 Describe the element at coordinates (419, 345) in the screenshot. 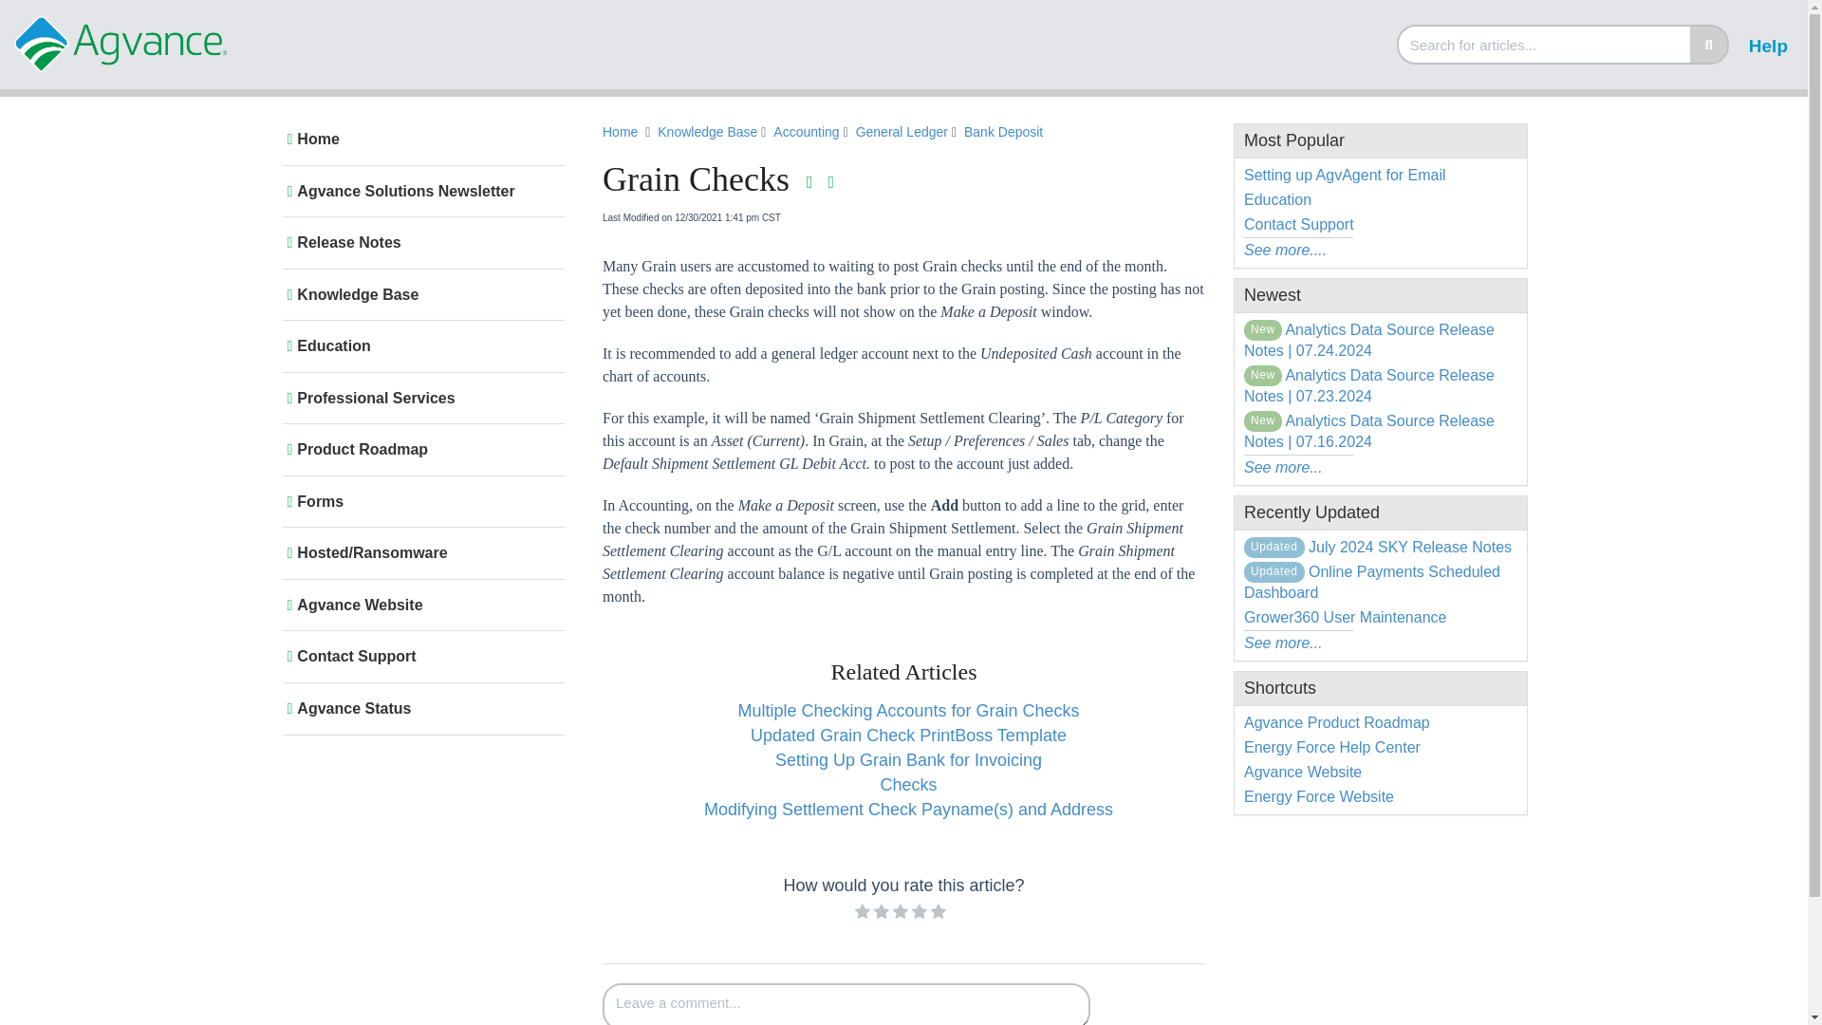

I see `Education` at that location.